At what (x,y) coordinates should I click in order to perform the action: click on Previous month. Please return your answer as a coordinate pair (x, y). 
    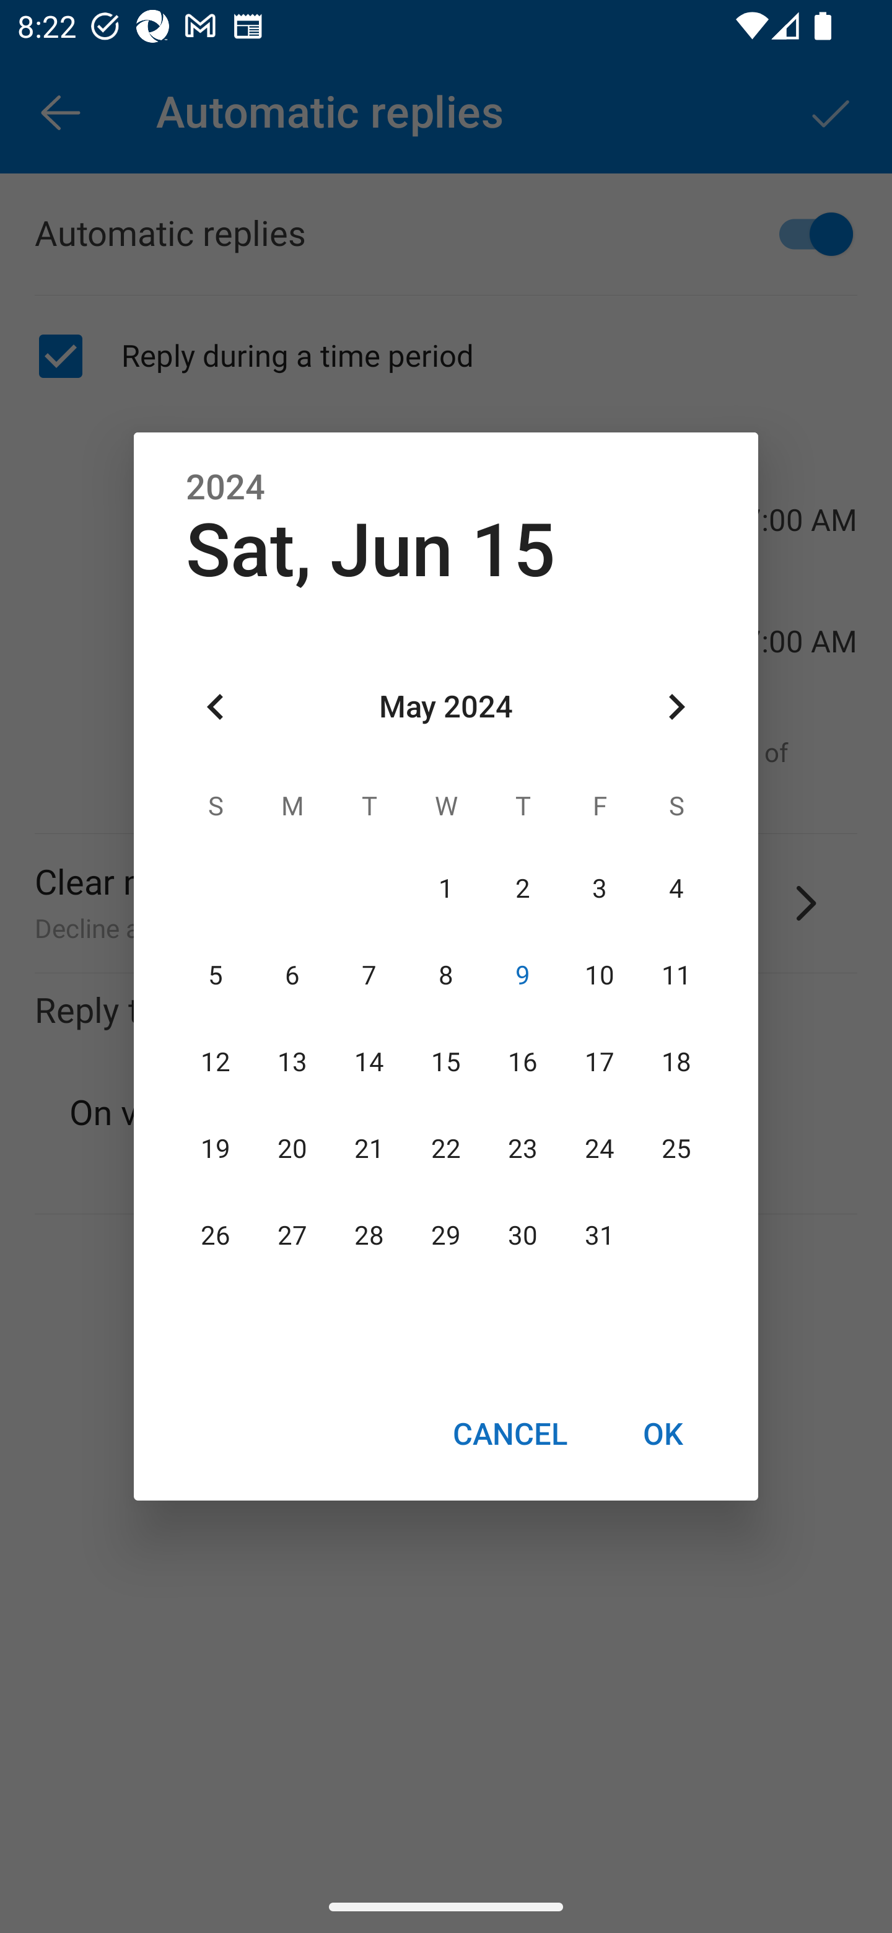
    Looking at the image, I should click on (216, 708).